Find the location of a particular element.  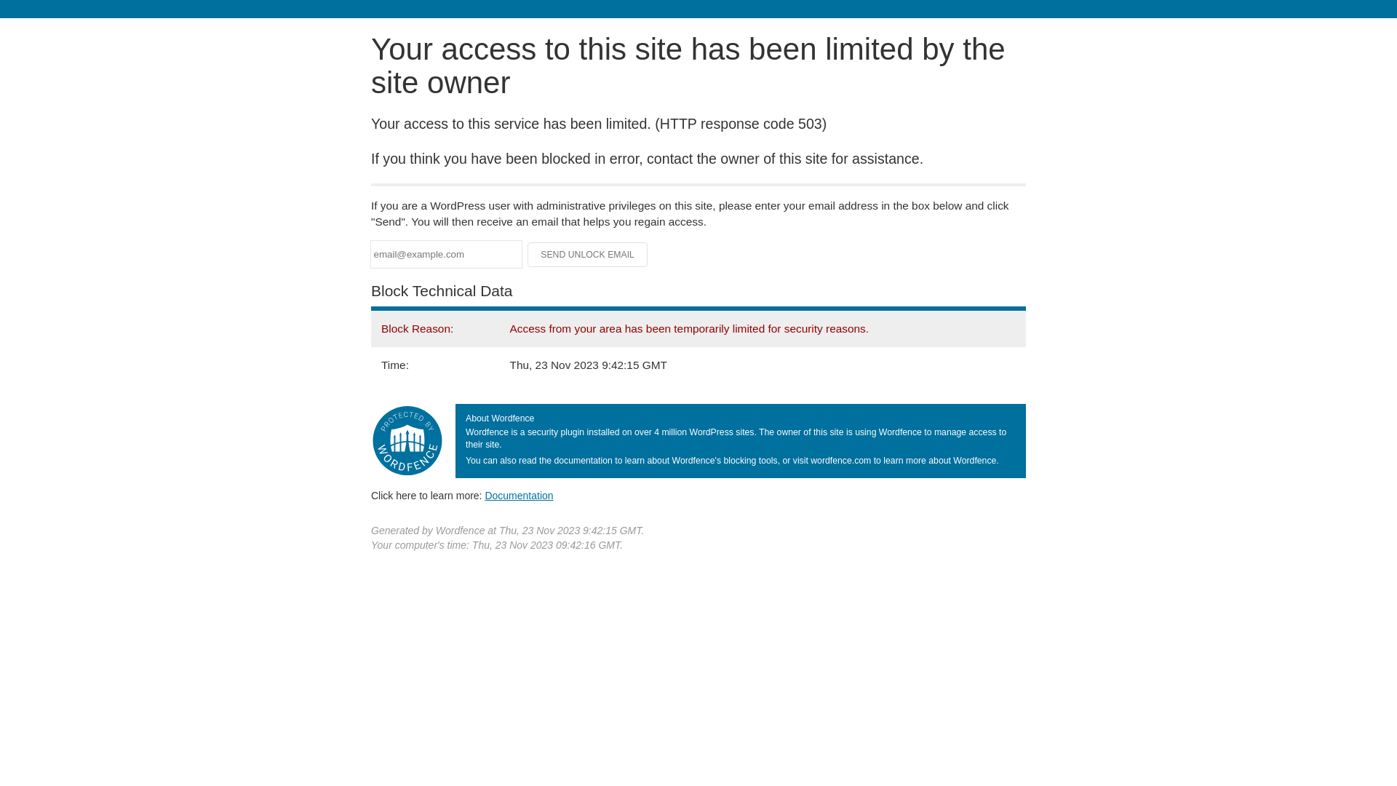

Send Unlock Email is located at coordinates (588, 255).